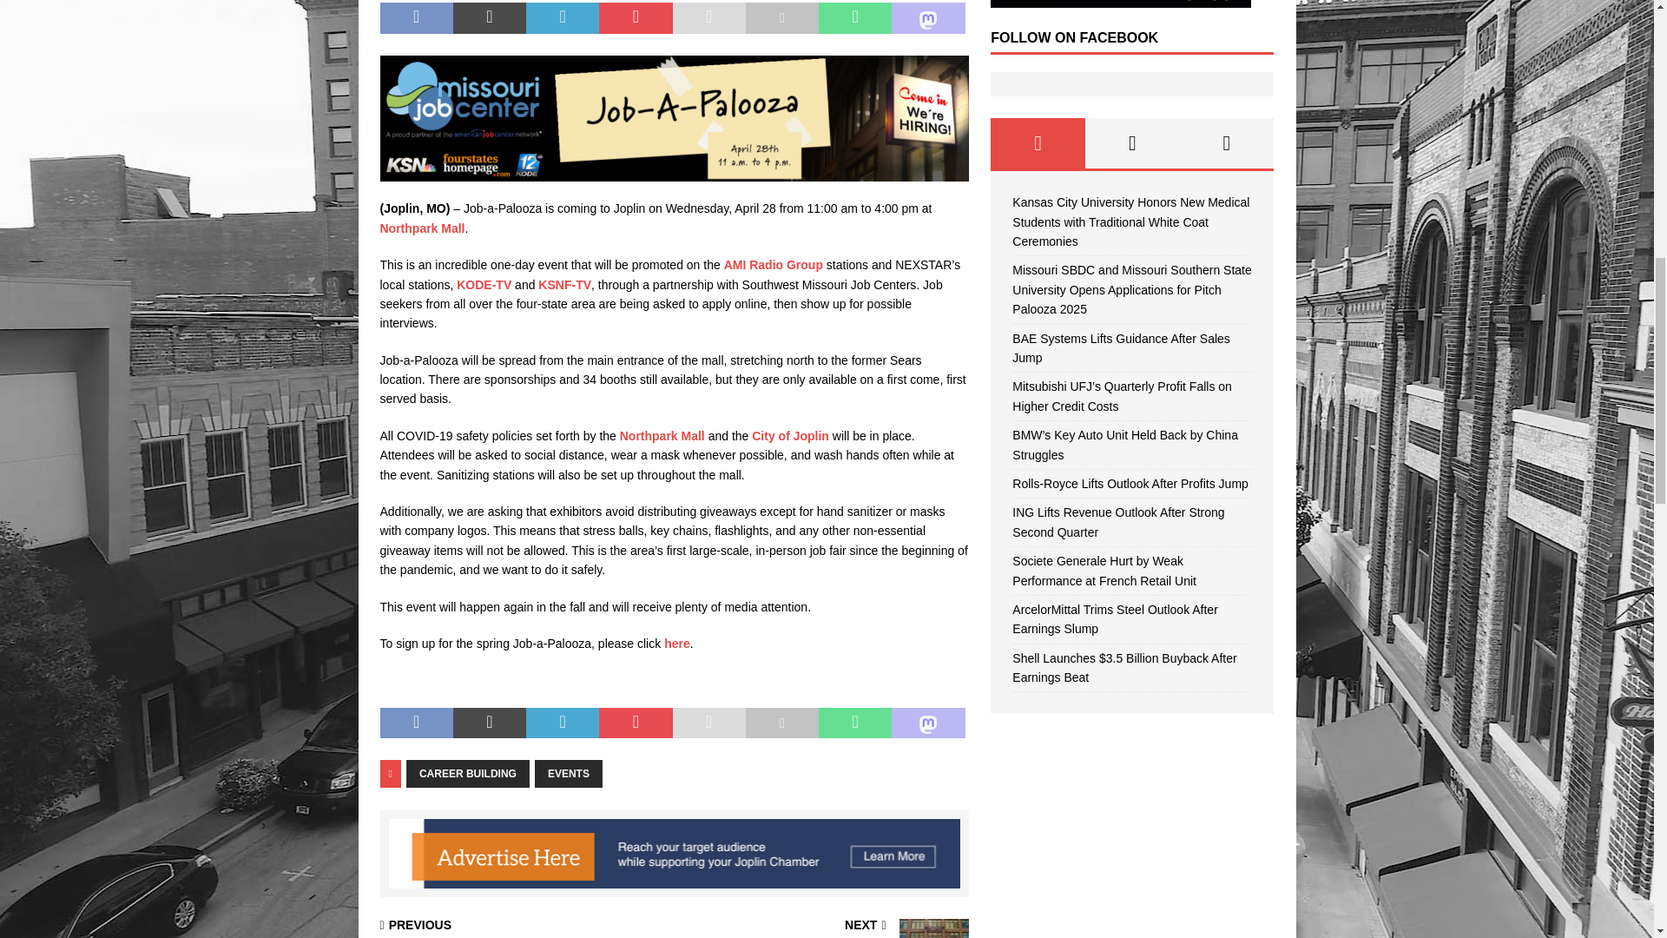 The width and height of the screenshot is (1667, 938). Describe the element at coordinates (635, 17) in the screenshot. I see `Pin This Post` at that location.